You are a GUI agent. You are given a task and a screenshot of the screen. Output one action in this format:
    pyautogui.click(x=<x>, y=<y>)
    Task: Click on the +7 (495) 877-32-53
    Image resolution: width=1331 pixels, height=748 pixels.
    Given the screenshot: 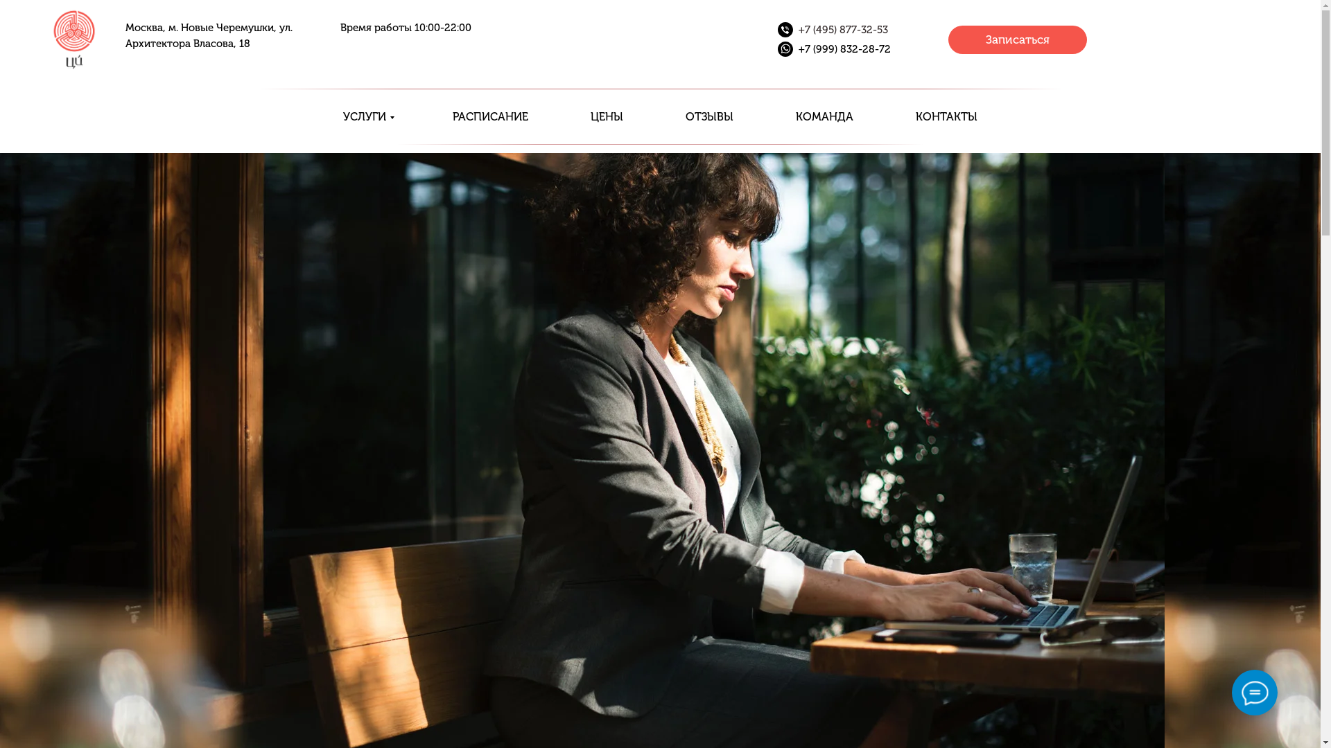 What is the action you would take?
    pyautogui.click(x=843, y=30)
    